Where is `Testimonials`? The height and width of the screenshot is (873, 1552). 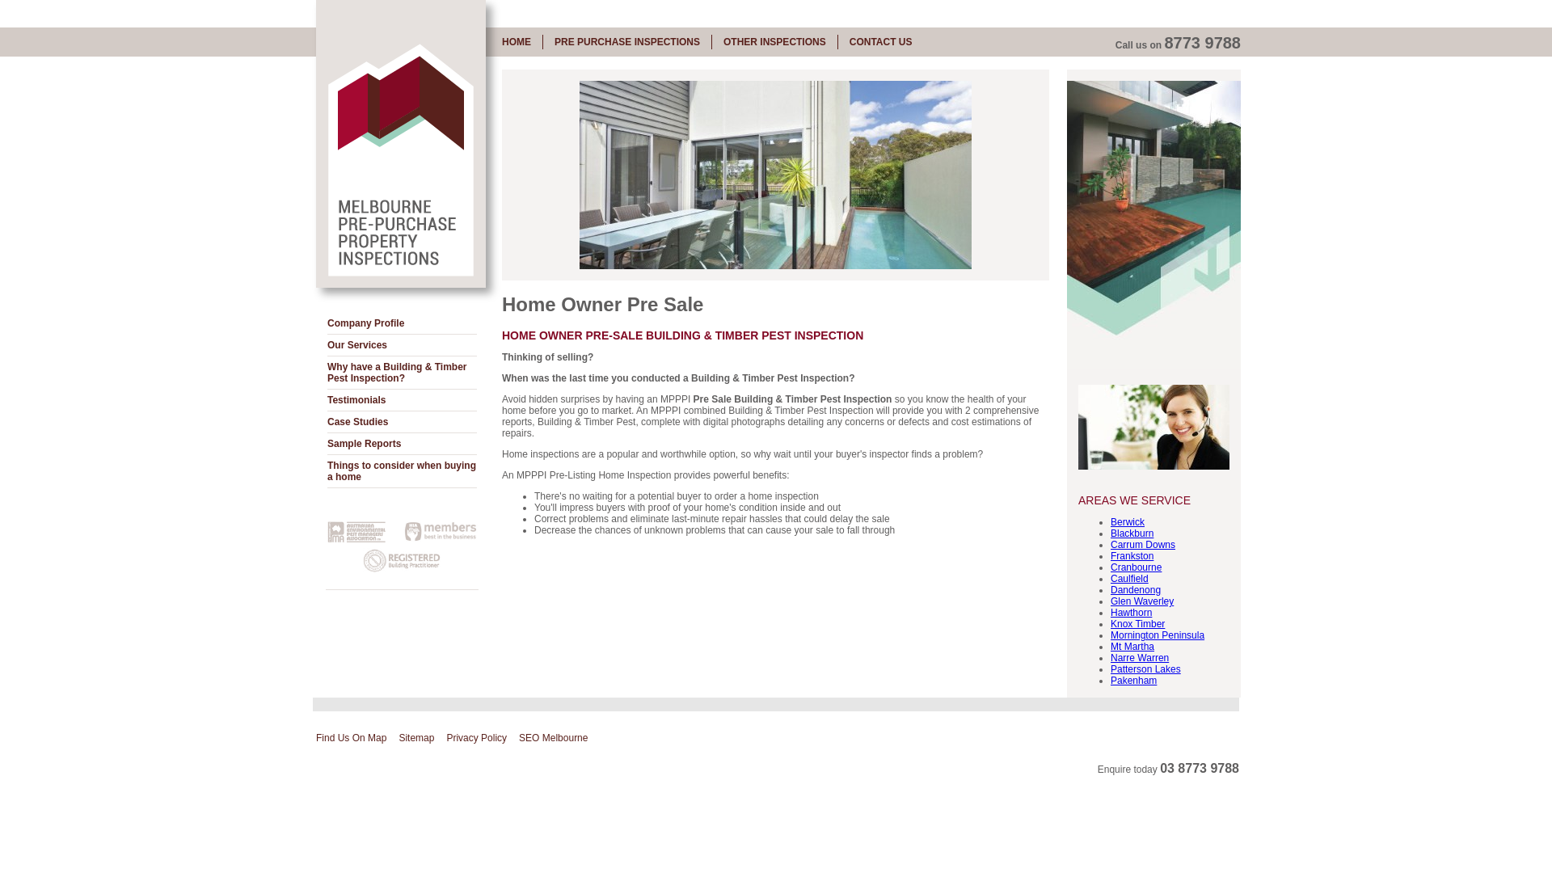
Testimonials is located at coordinates (403, 400).